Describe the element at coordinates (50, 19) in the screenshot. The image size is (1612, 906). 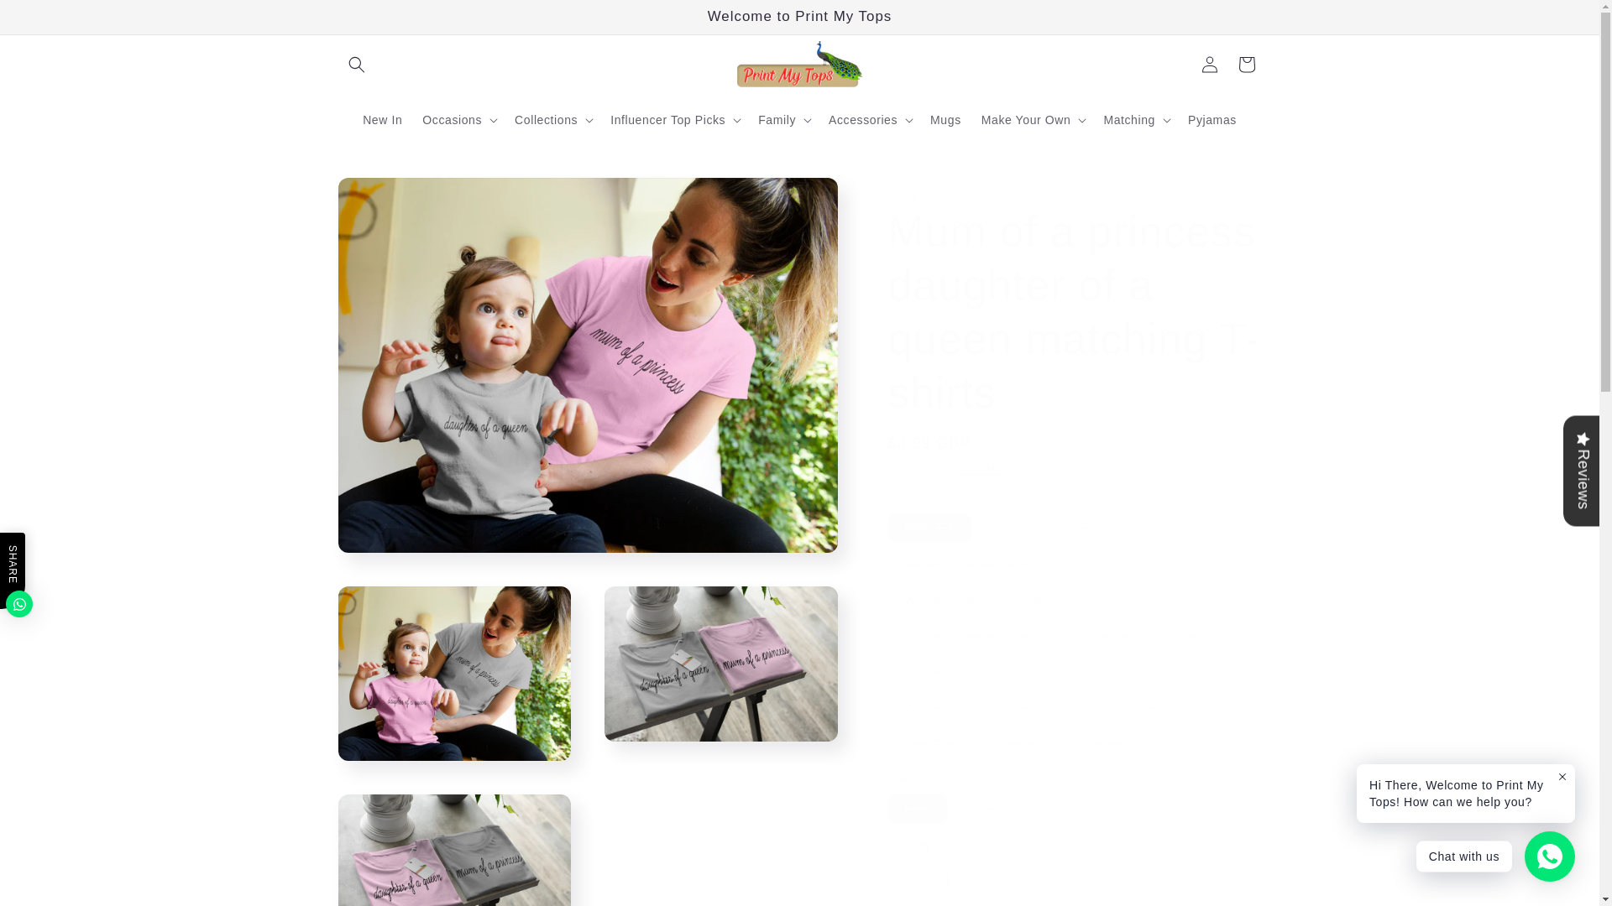
I see `Skip to content` at that location.